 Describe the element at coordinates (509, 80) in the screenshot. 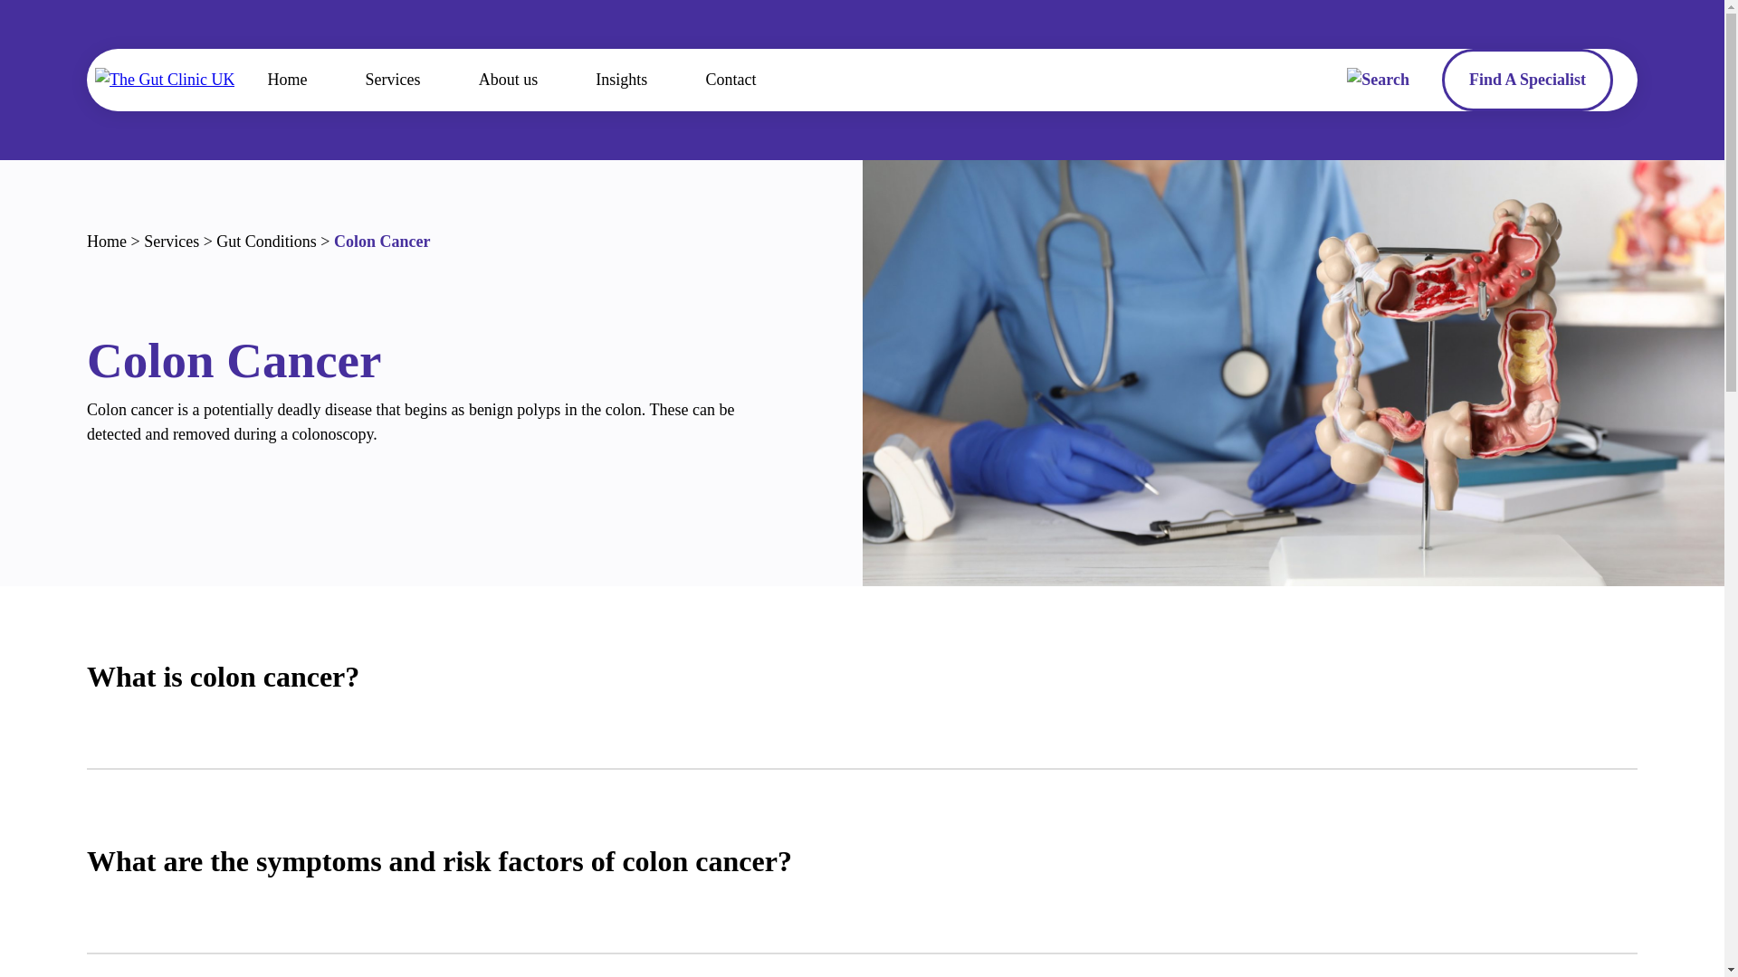

I see `About us` at that location.